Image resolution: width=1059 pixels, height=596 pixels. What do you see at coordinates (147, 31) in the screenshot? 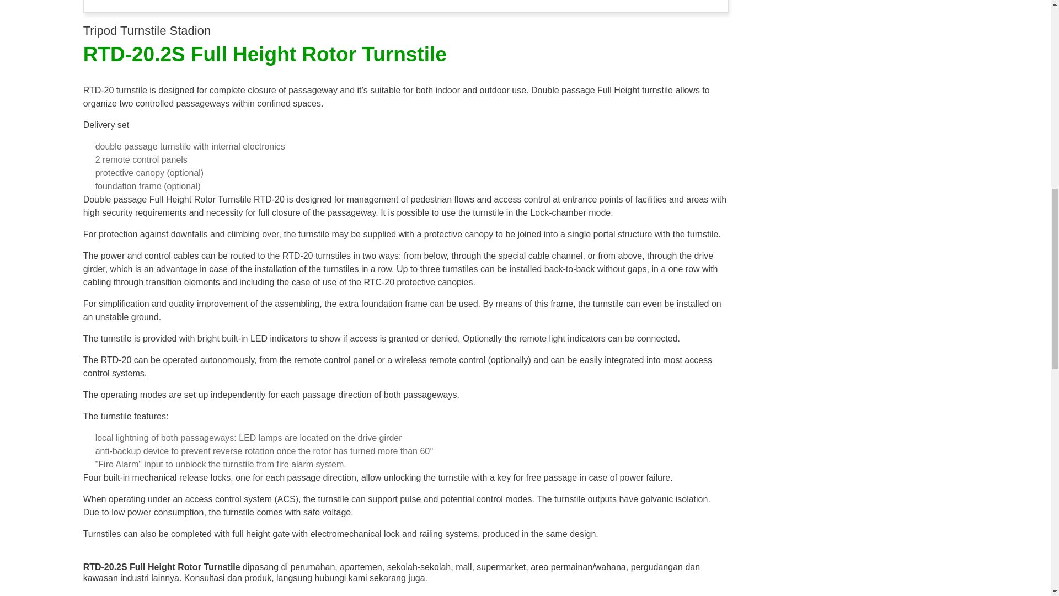
I see `Tripod Turnstile Stadion` at bounding box center [147, 31].